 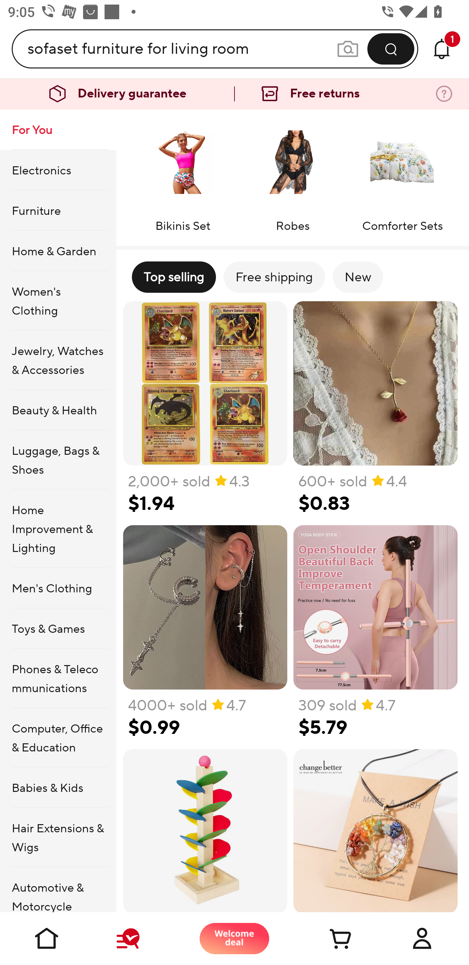 What do you see at coordinates (58, 890) in the screenshot?
I see `Automotive & Motorcycle` at bounding box center [58, 890].